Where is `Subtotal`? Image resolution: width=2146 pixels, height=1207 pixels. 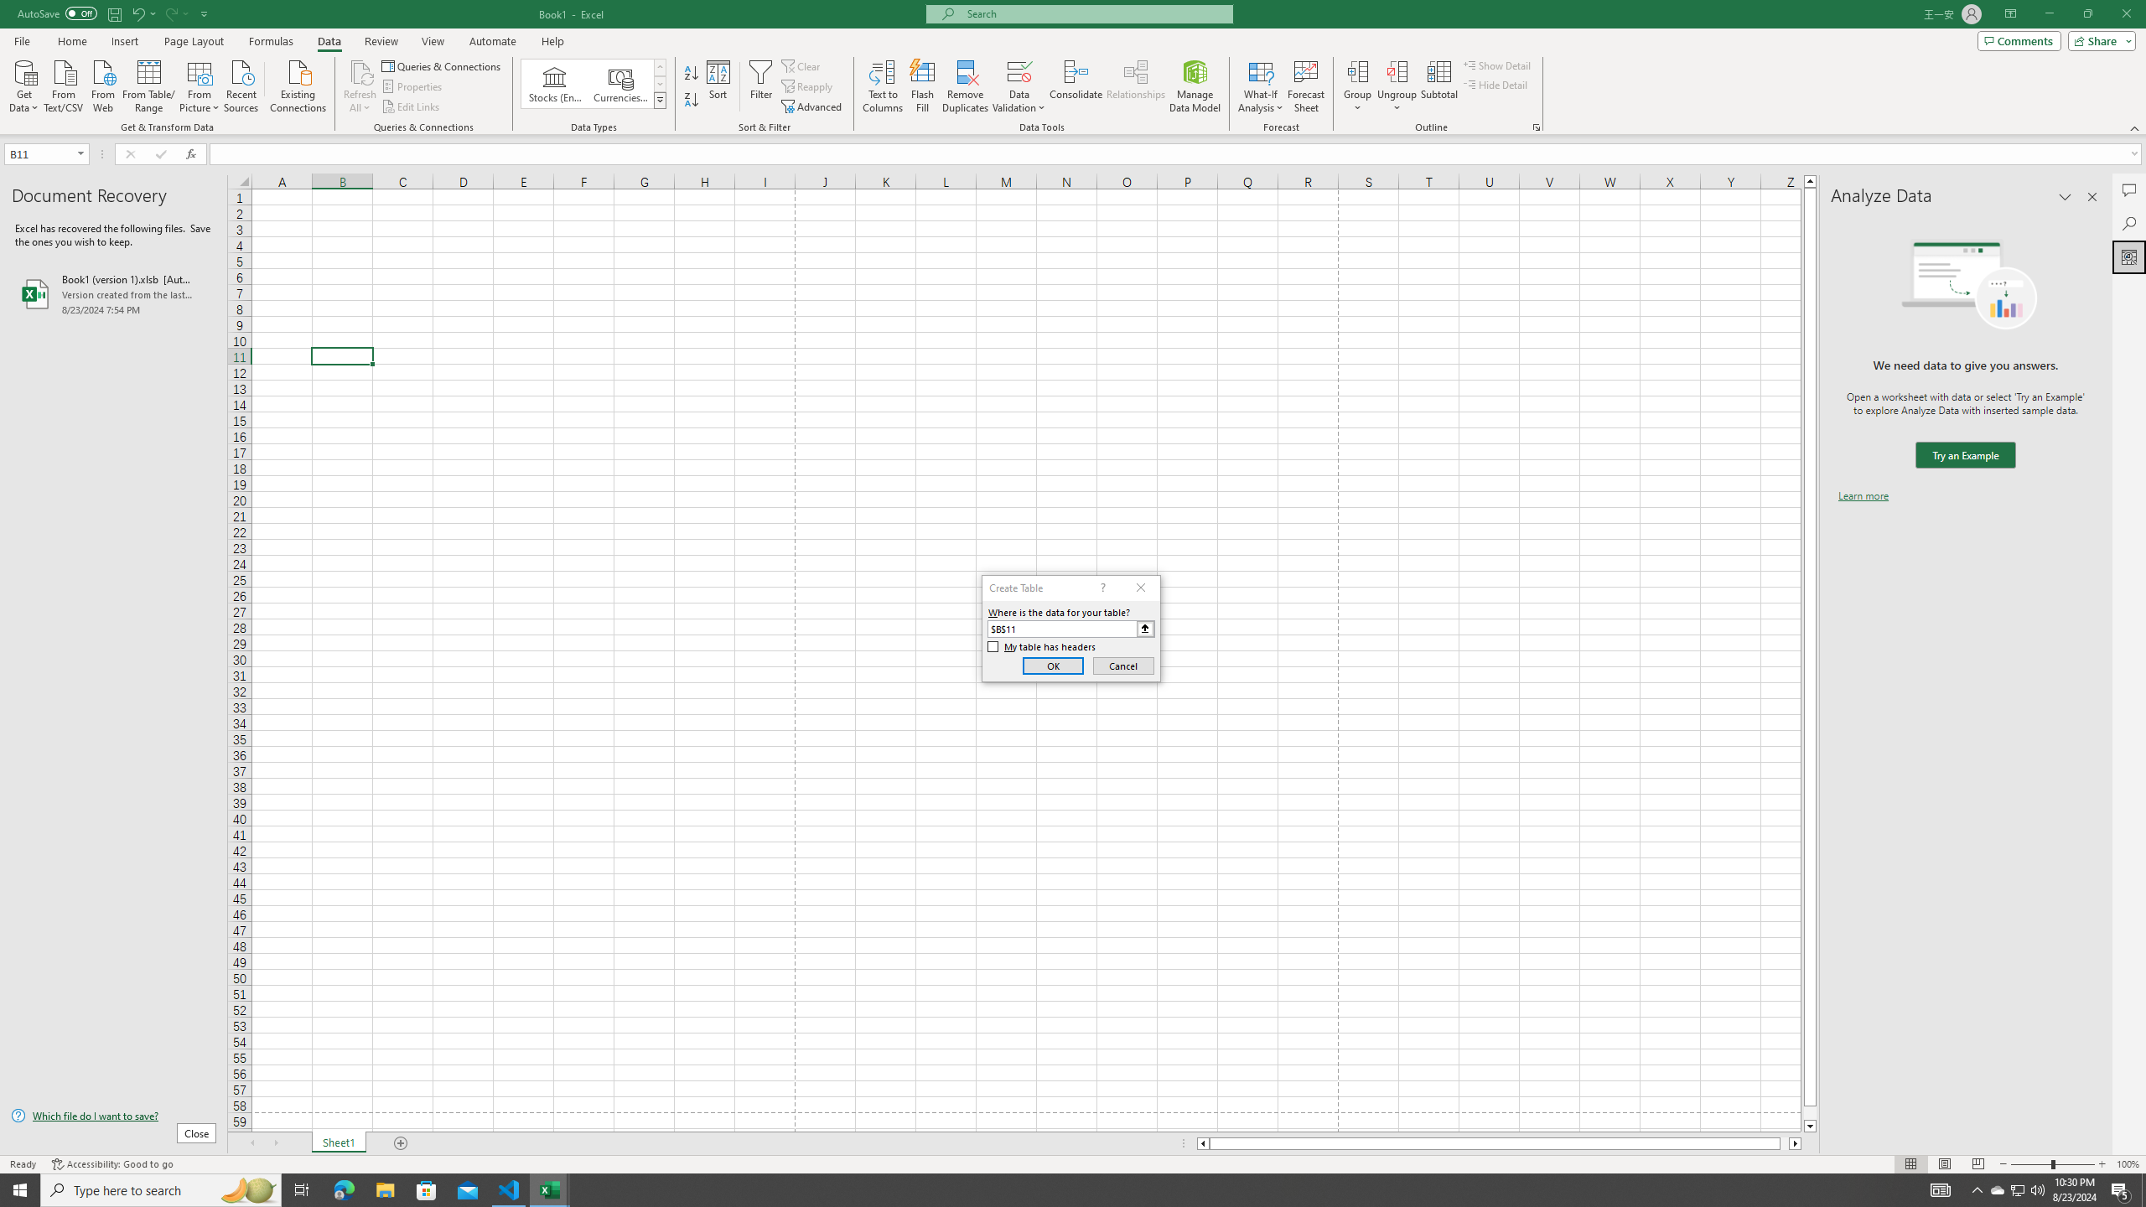
Subtotal is located at coordinates (1438, 86).